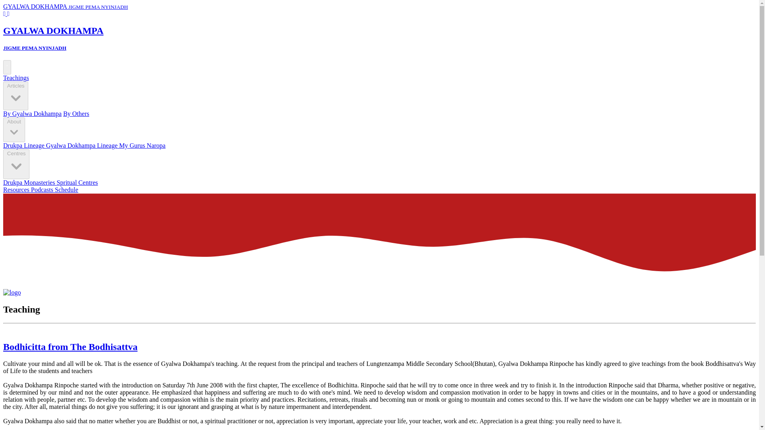  I want to click on GYALWA DOKHAMPA JIGME PEMA NYINJADH, so click(65, 6).